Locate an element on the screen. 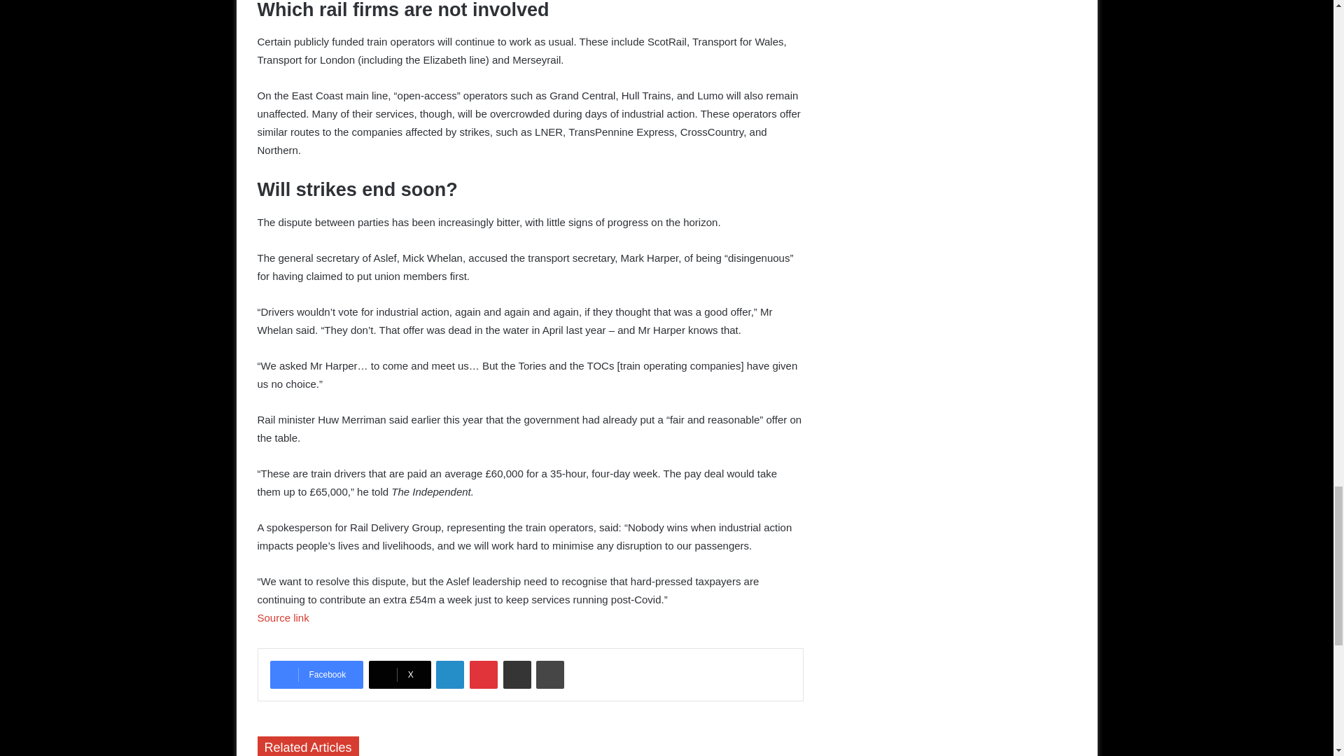 The height and width of the screenshot is (756, 1344). Facebook is located at coordinates (316, 674).